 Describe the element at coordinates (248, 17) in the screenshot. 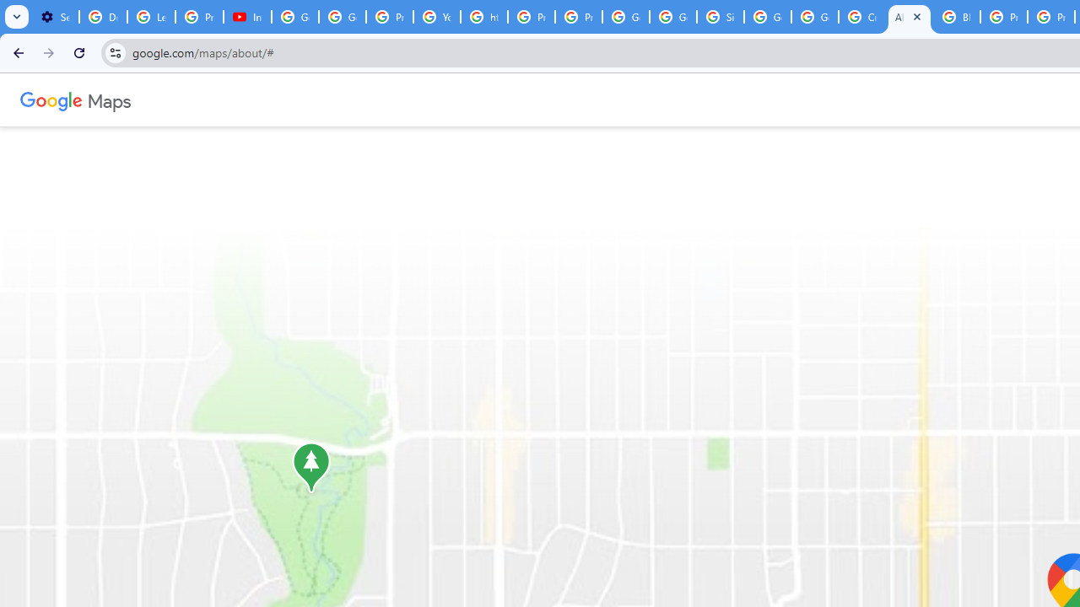

I see `Introduction | Google Privacy Policy - YouTube` at that location.